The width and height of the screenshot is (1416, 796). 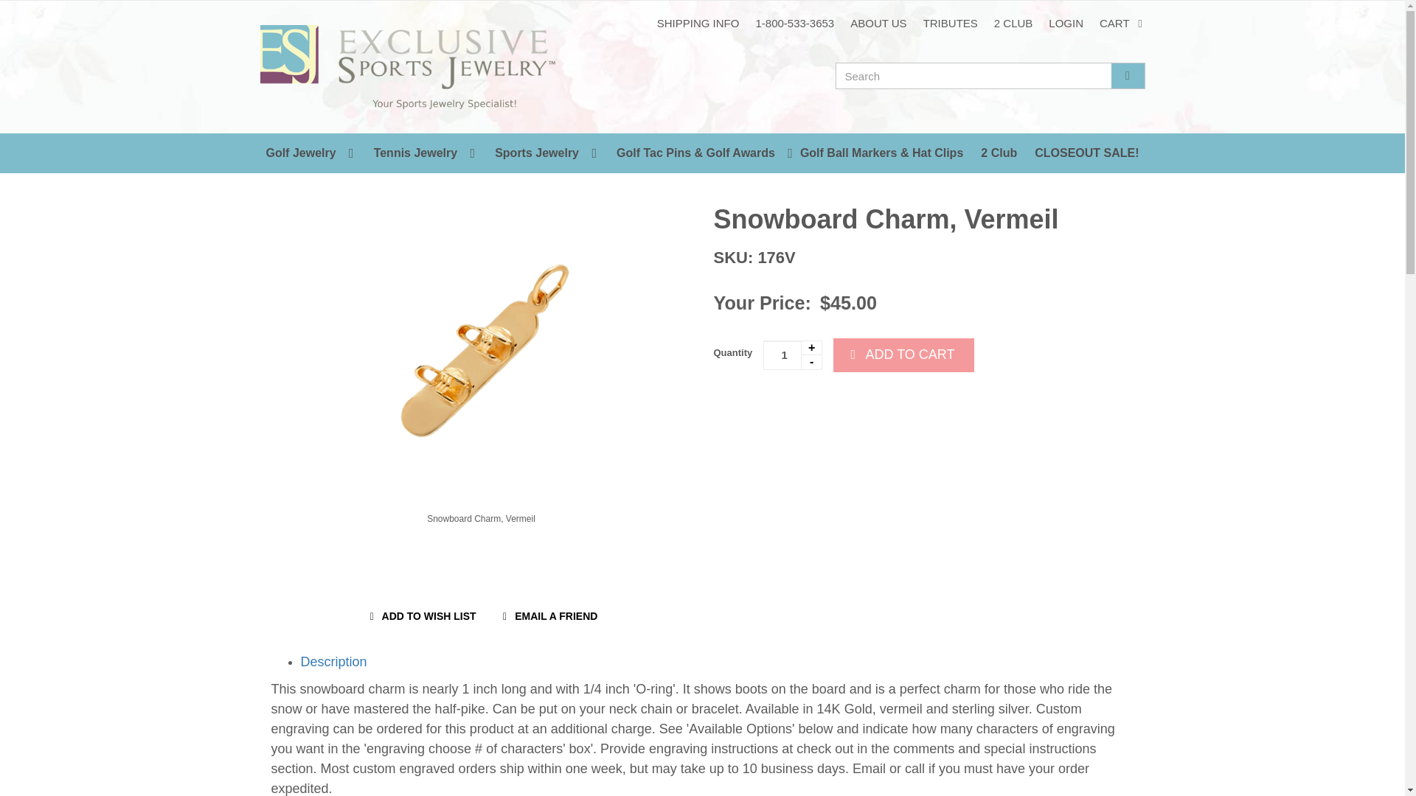 I want to click on 1, so click(x=792, y=355).